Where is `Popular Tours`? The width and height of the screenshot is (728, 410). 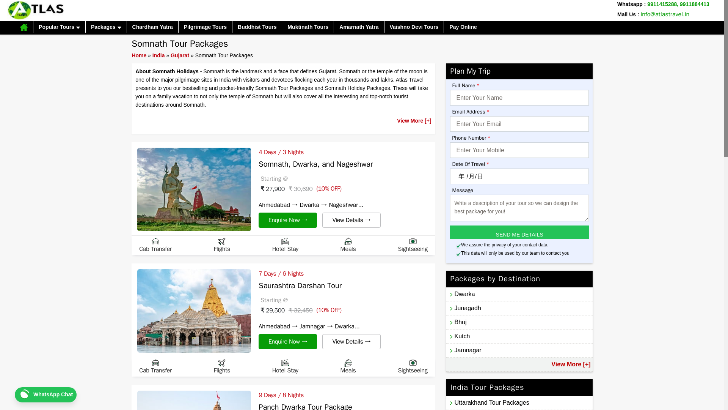 Popular Tours is located at coordinates (59, 27).